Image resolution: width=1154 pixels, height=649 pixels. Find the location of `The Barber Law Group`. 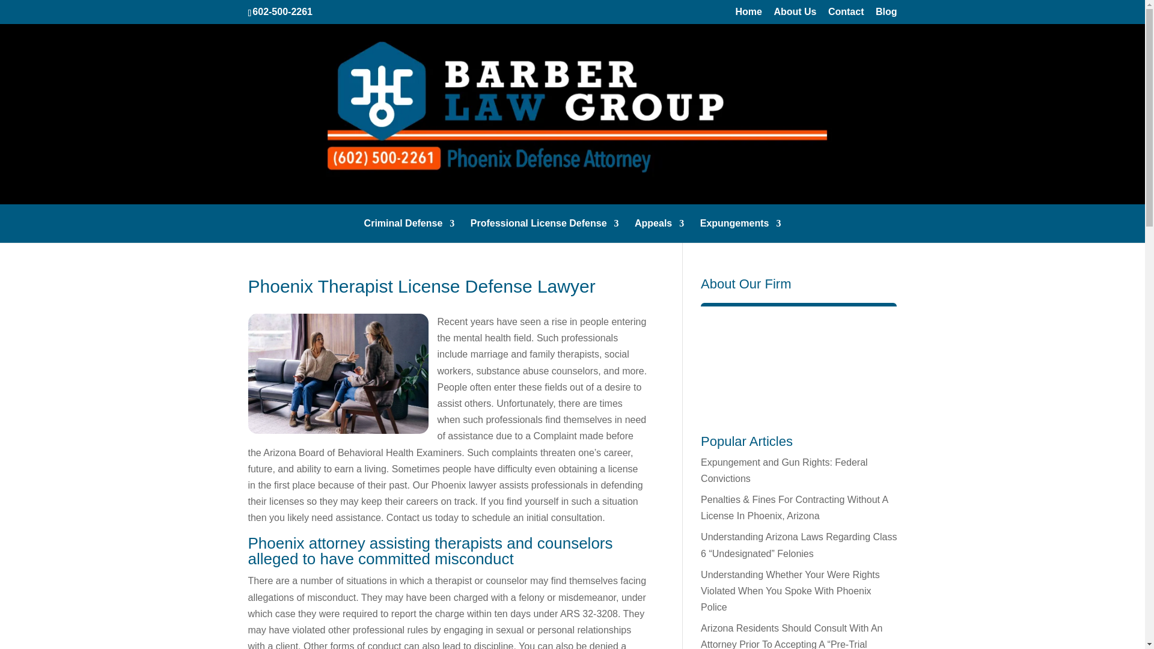

The Barber Law Group is located at coordinates (798, 362).